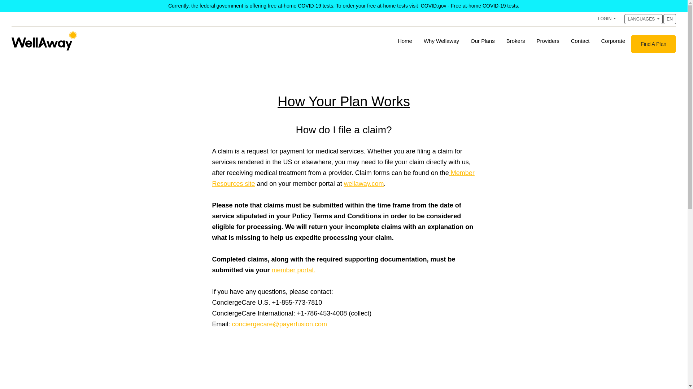  Describe the element at coordinates (548, 41) in the screenshot. I see `Providers` at that location.